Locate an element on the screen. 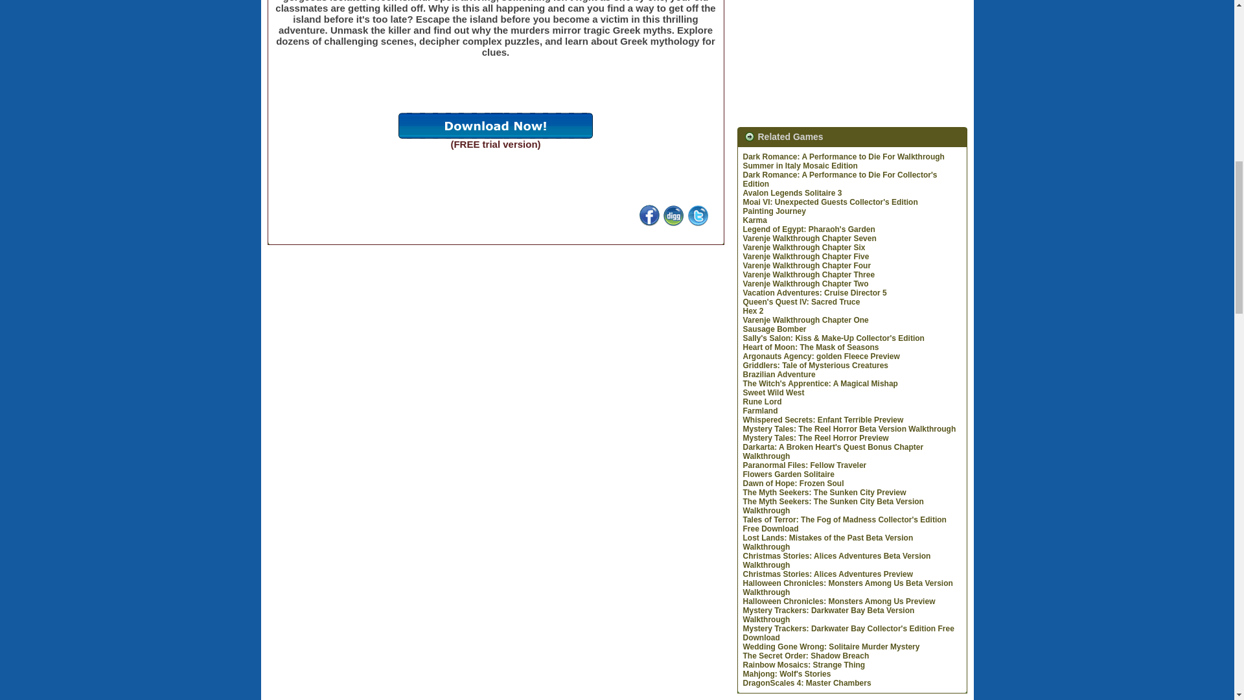 This screenshot has width=1244, height=700. Varenje Walkthrough Chapter Four is located at coordinates (807, 265).